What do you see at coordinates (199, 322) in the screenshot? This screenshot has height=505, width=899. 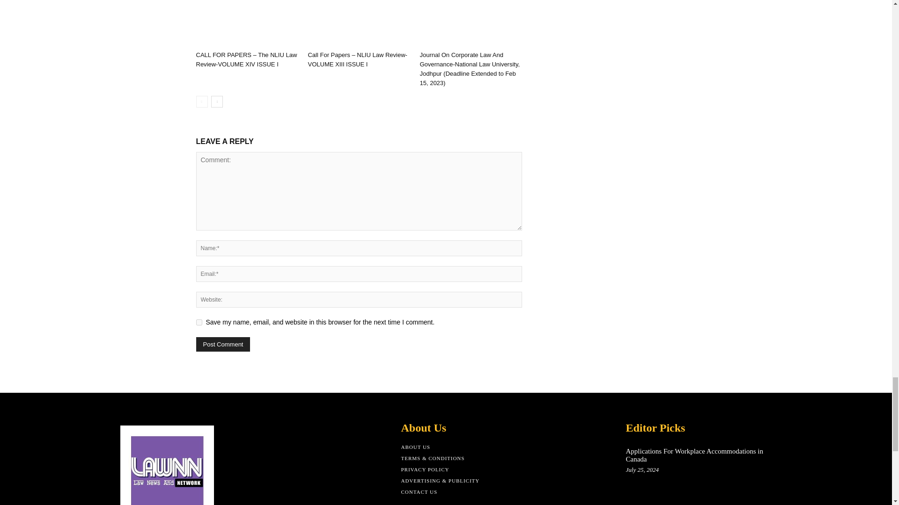 I see `yes` at bounding box center [199, 322].